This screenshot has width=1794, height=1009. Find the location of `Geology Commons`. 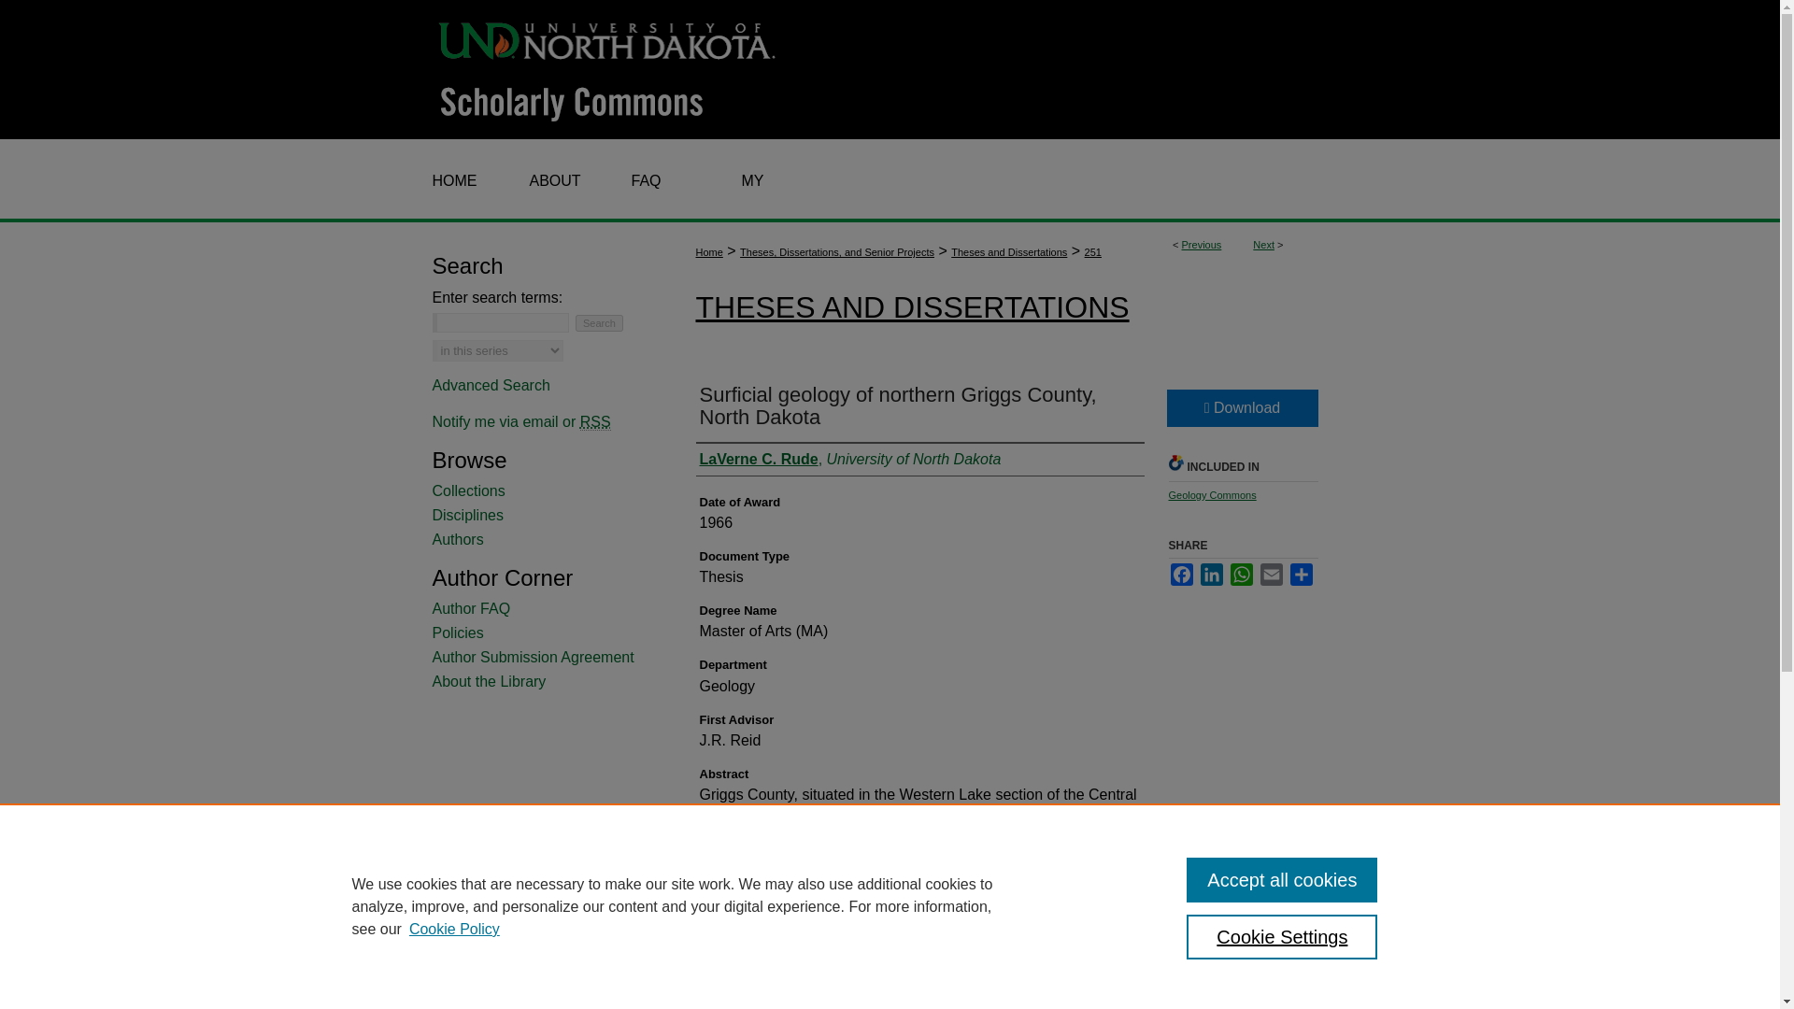

Geology Commons is located at coordinates (1211, 494).